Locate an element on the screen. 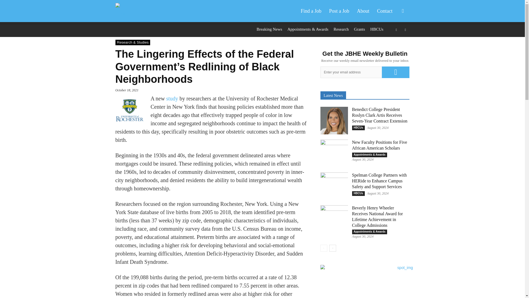 This screenshot has height=298, width=529. HBCUs is located at coordinates (377, 29).